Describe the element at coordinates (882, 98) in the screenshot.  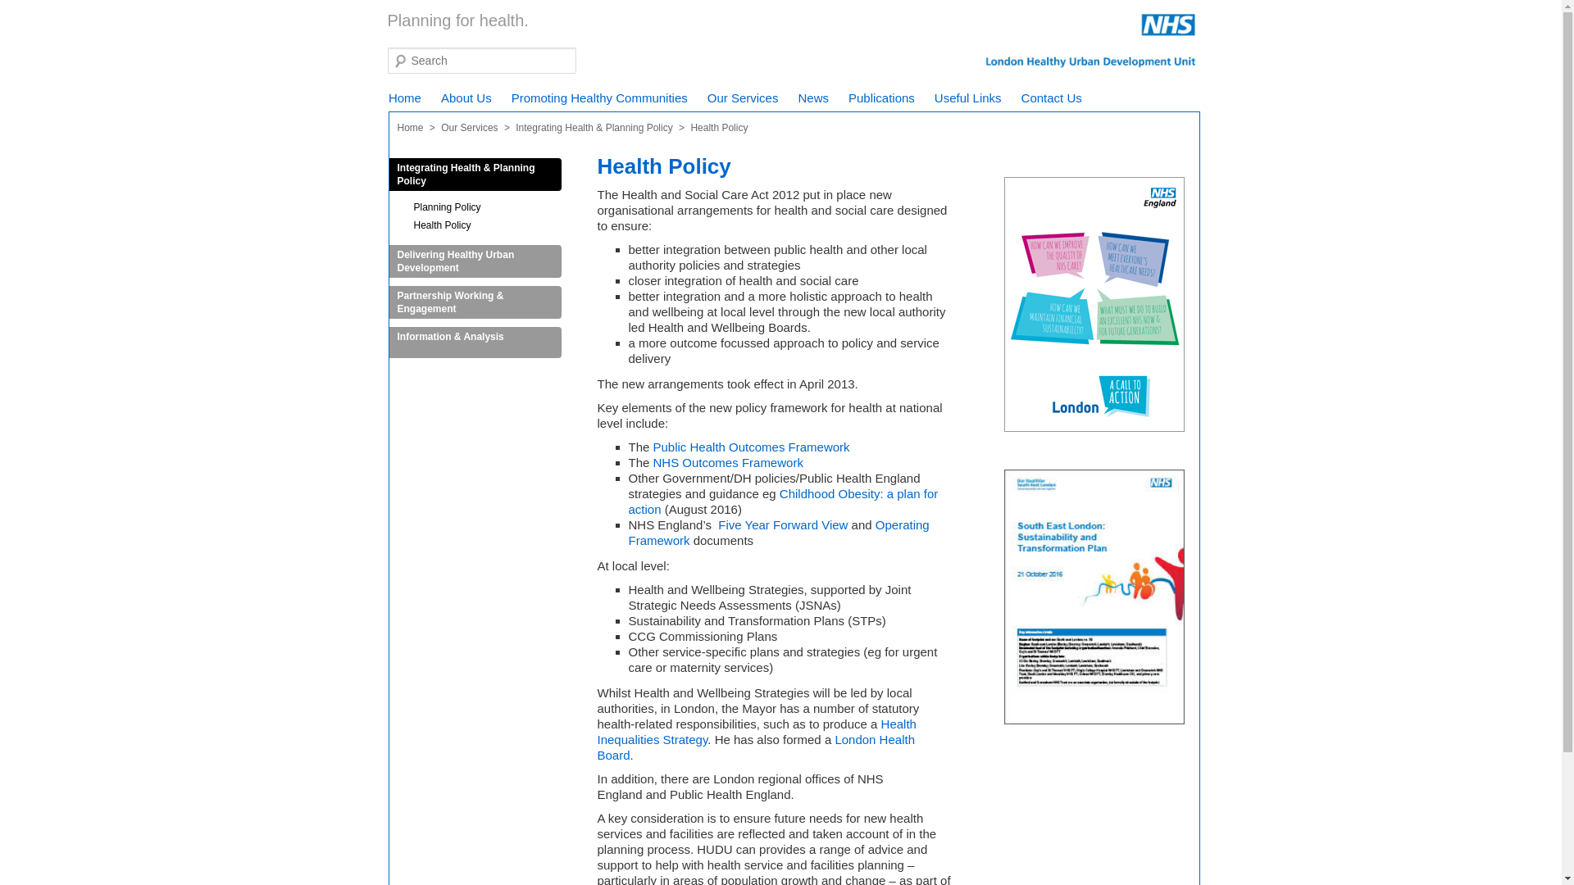
I see `Publications` at that location.